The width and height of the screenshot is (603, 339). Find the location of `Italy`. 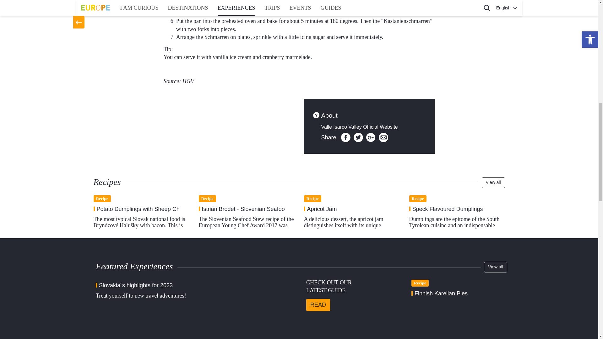

Italy is located at coordinates (229, 106).